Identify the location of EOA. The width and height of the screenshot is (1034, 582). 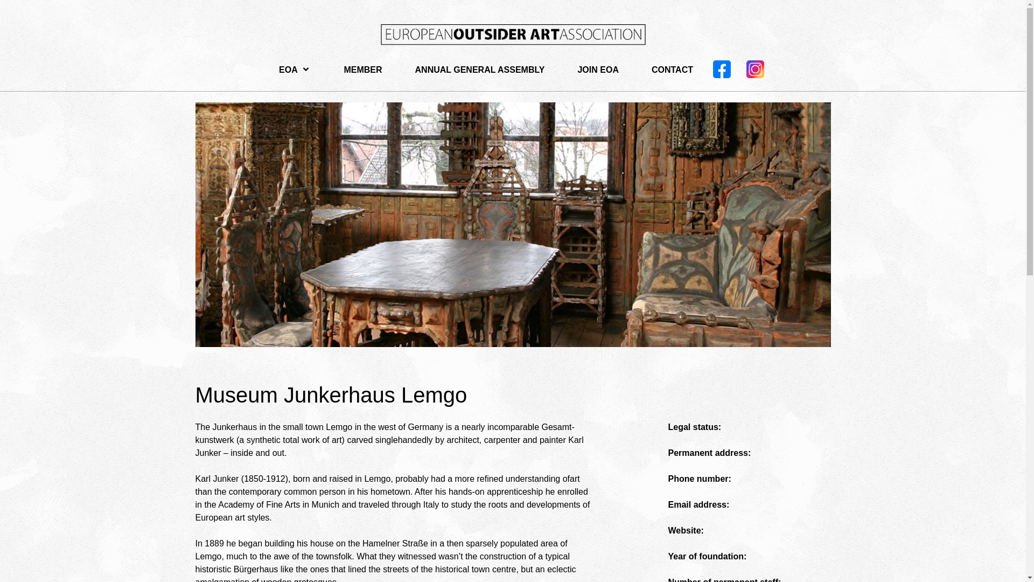
(287, 70).